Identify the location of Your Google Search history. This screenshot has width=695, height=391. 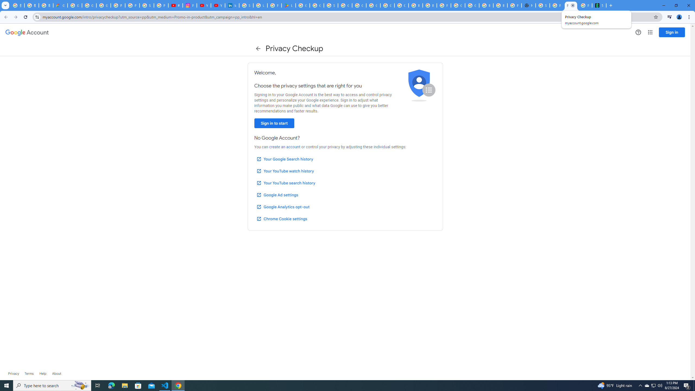
(285, 159).